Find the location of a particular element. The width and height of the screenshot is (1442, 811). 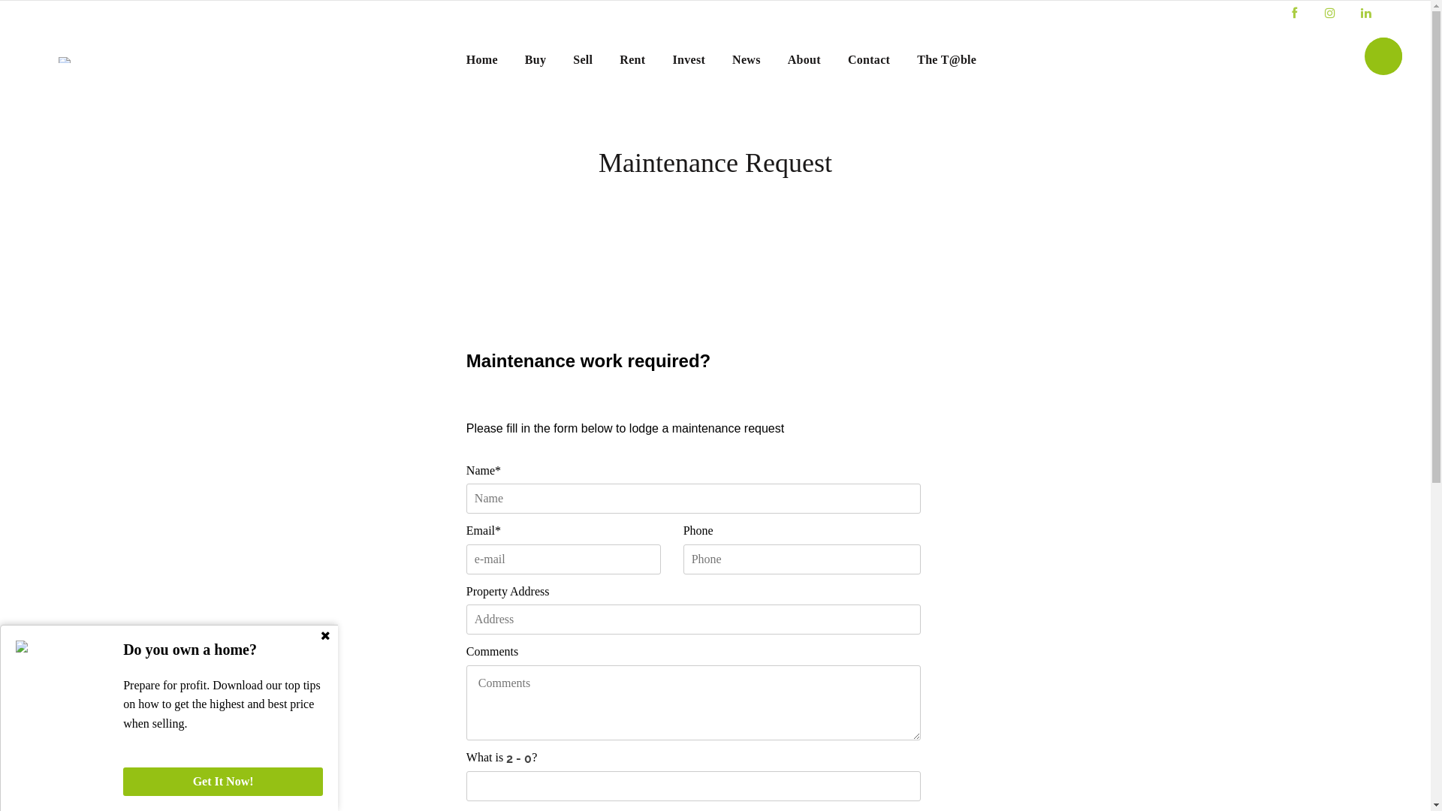

Buy is located at coordinates (535, 60).